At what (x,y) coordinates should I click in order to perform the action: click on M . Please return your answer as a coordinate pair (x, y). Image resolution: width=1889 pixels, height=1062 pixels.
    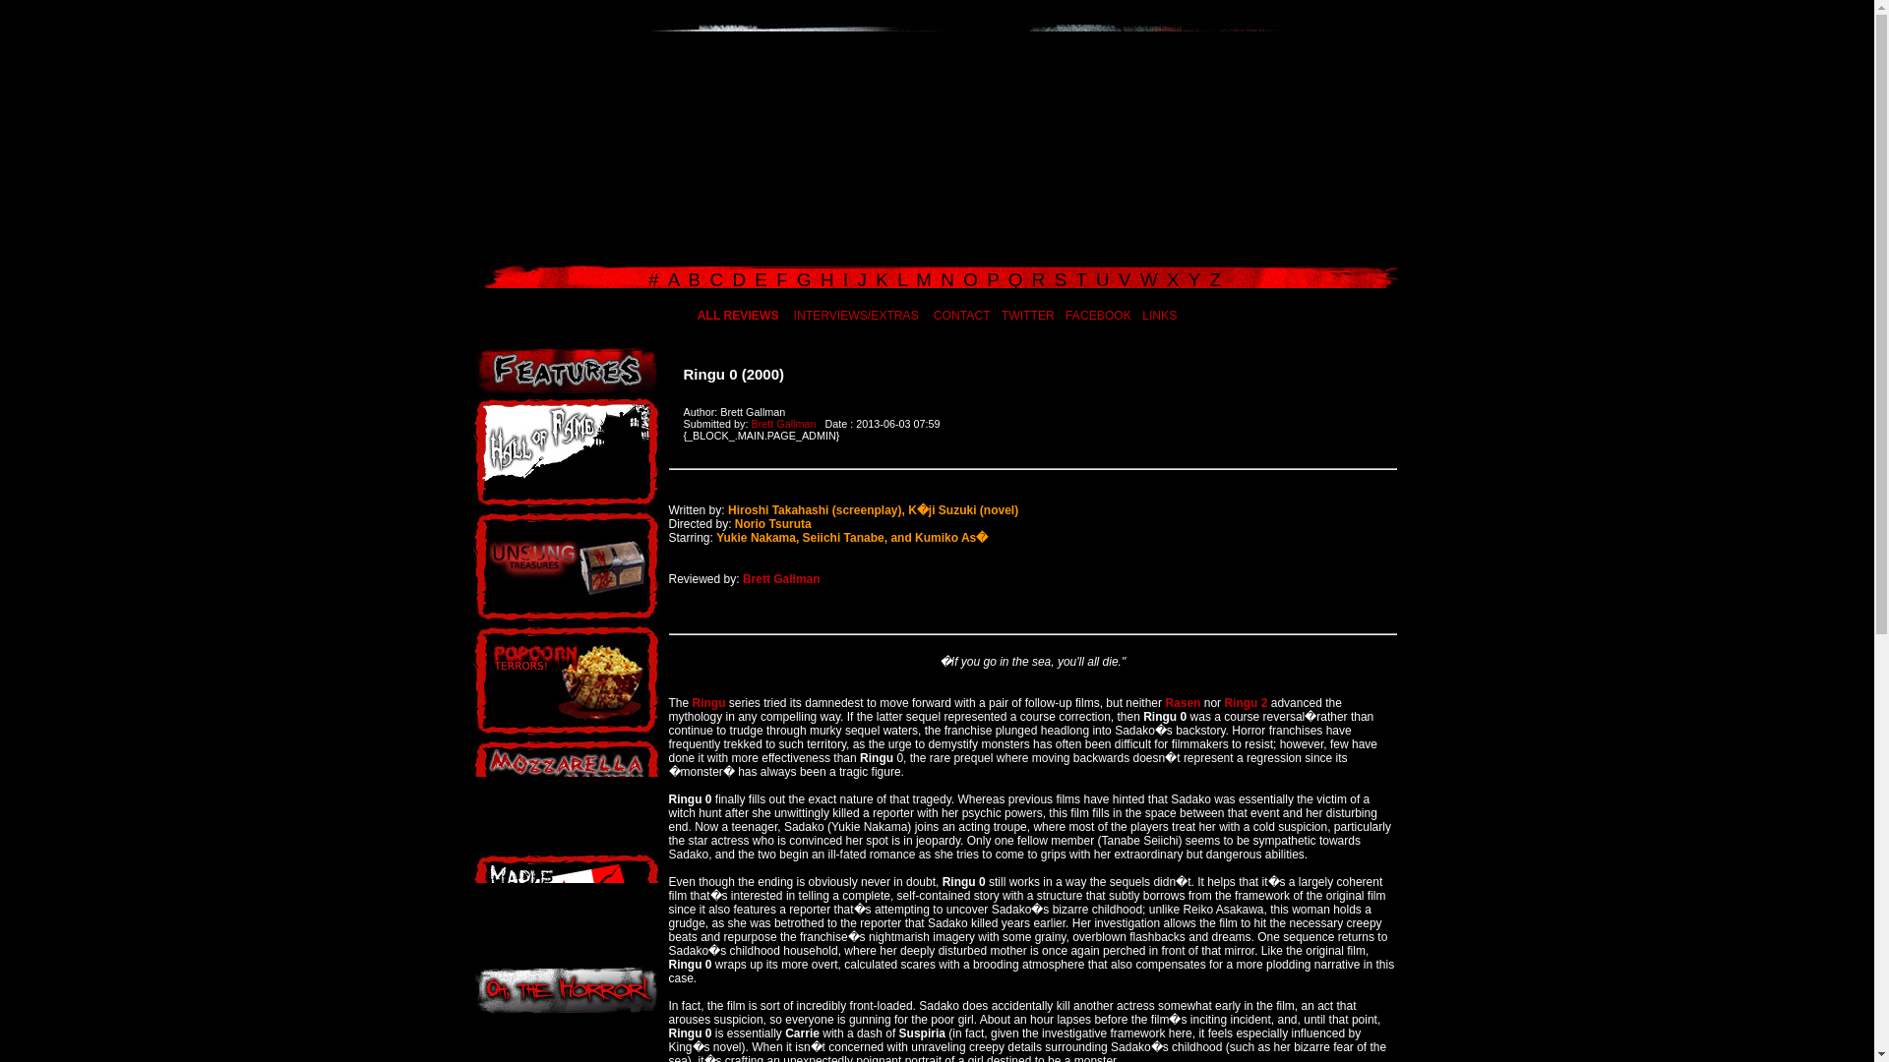
    Looking at the image, I should click on (927, 279).